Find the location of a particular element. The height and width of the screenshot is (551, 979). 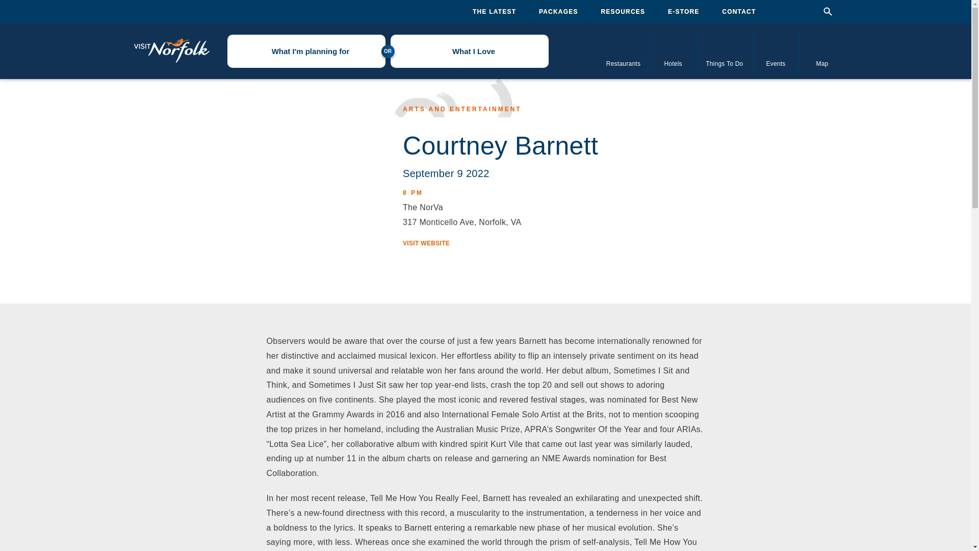

E-STORE is located at coordinates (683, 12).